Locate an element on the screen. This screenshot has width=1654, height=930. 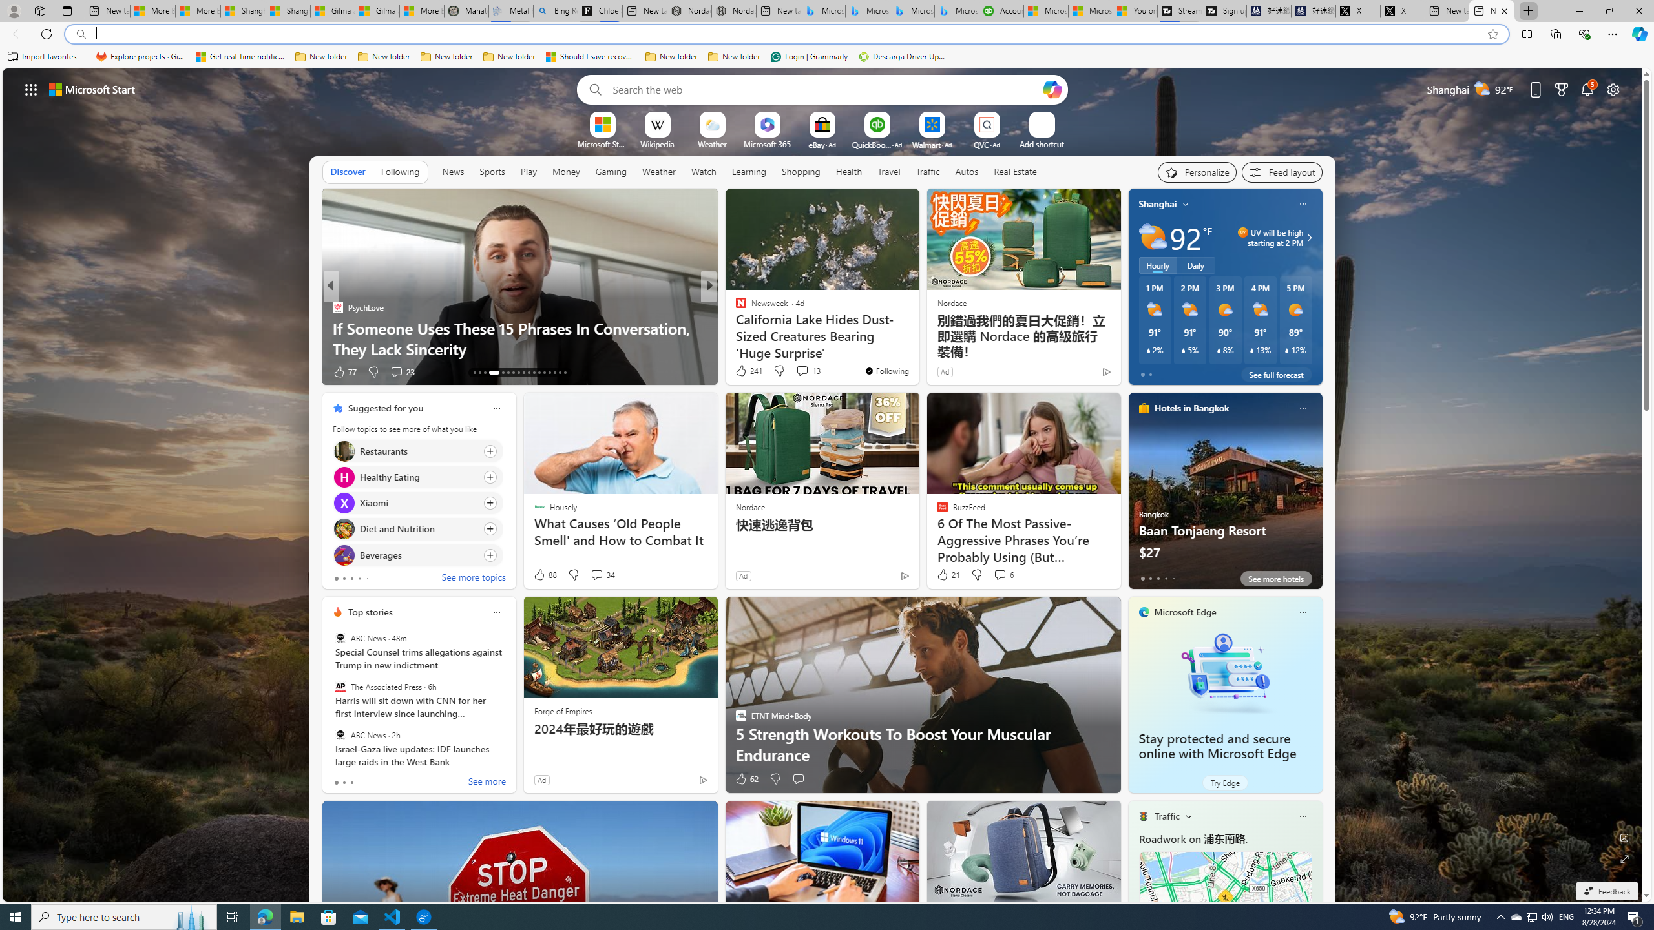
Import favorites is located at coordinates (42, 57).